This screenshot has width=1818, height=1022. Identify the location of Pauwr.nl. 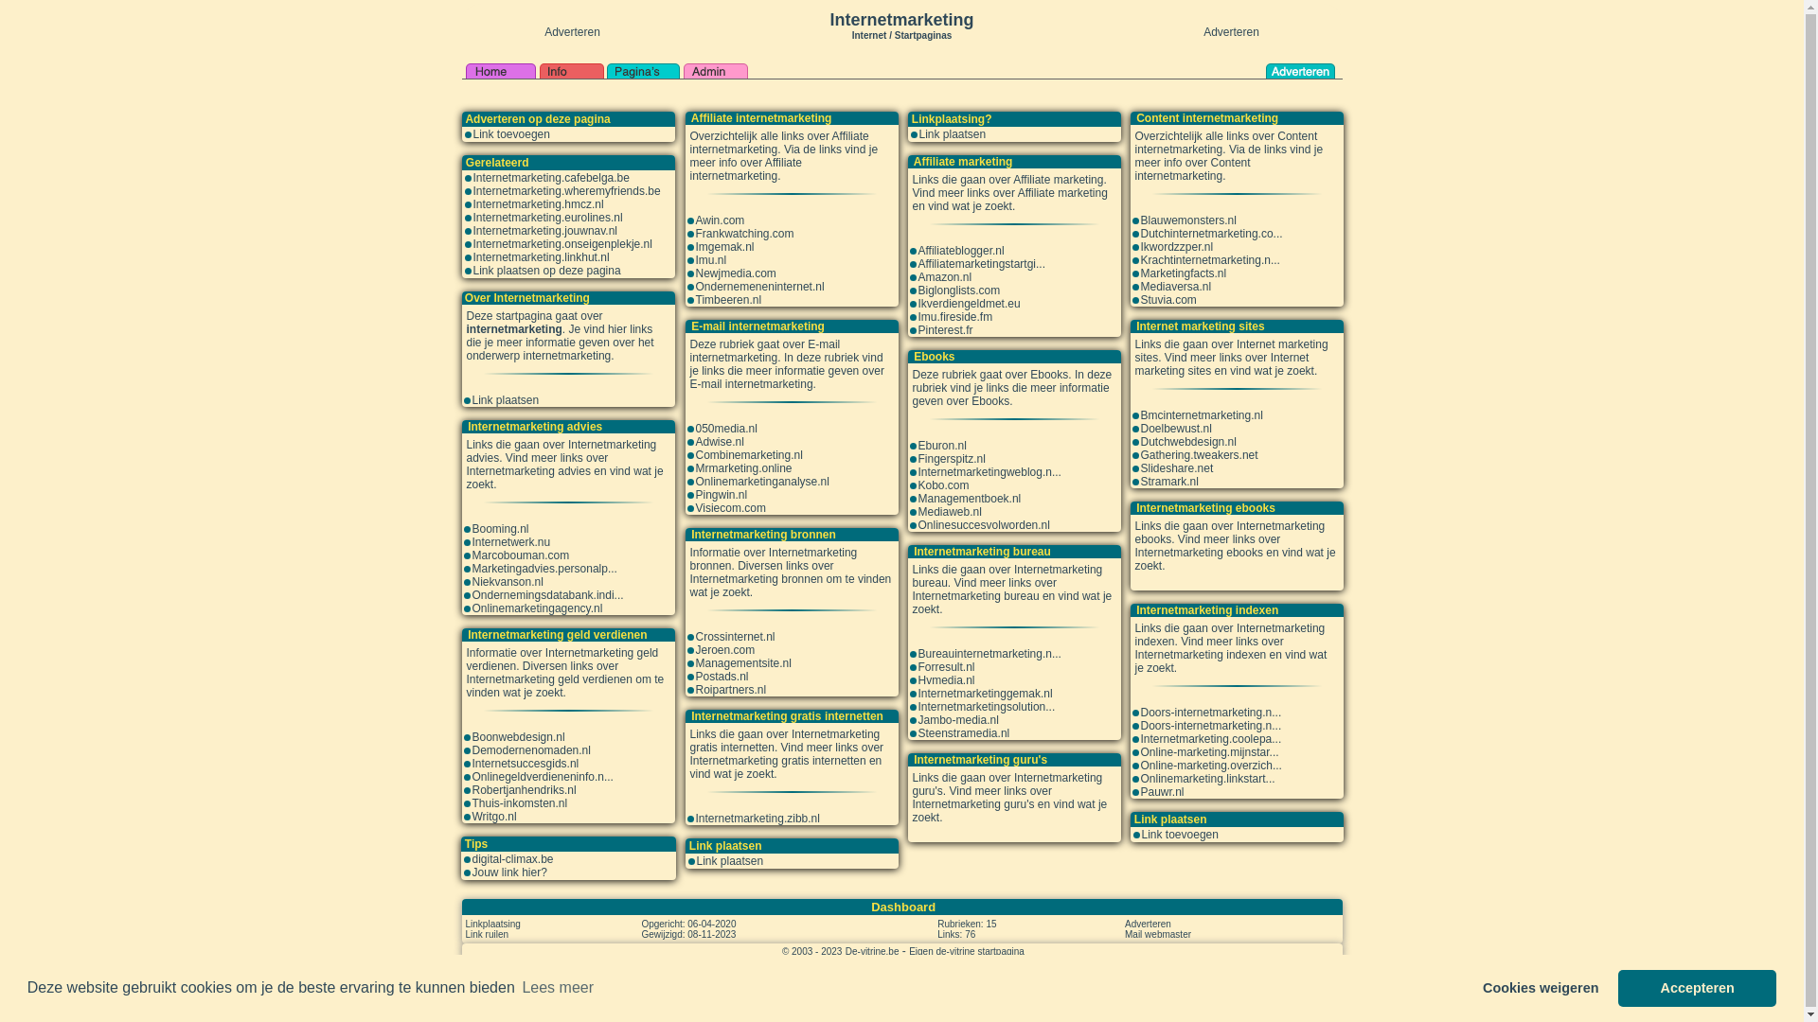
(1162, 792).